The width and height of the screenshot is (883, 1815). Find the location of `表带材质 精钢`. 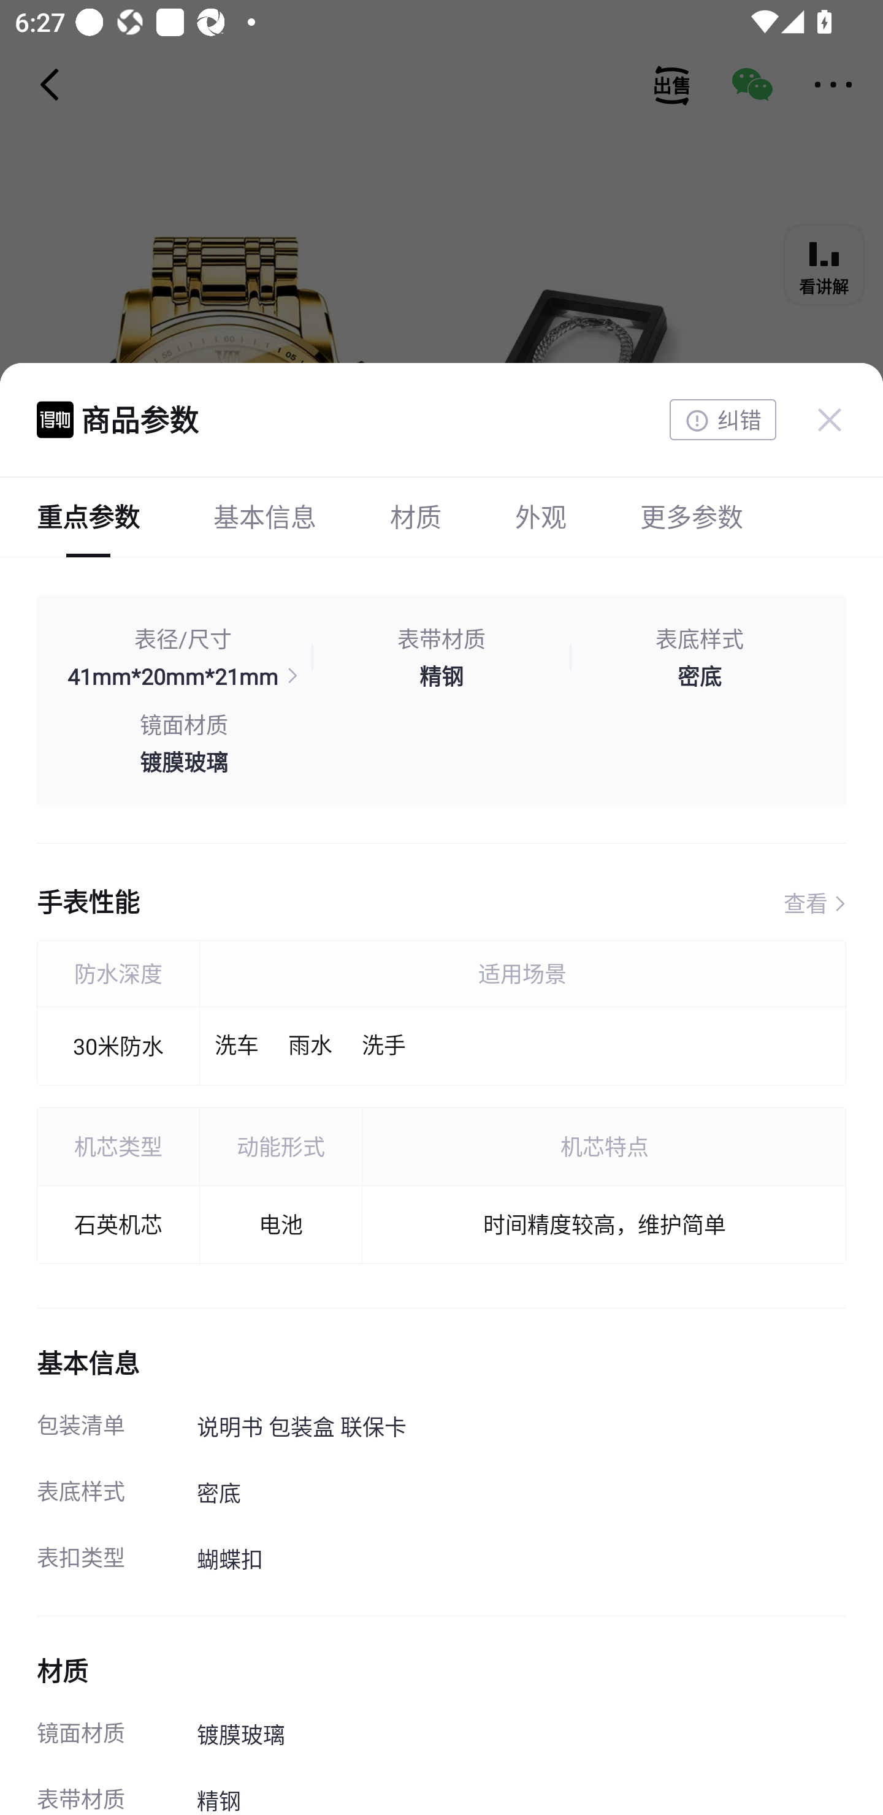

表带材质 精钢 is located at coordinates (442, 657).